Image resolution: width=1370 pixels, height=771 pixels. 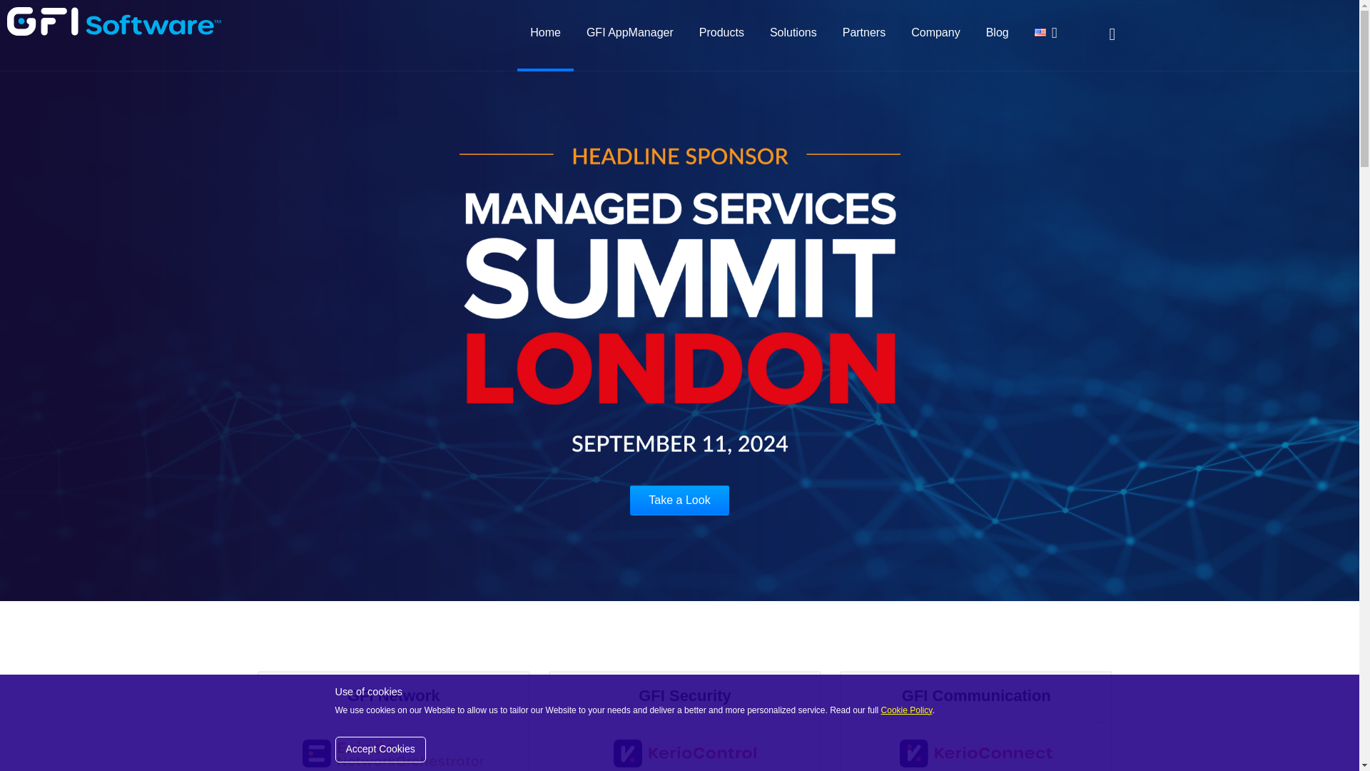 What do you see at coordinates (793, 34) in the screenshot?
I see `Solutions` at bounding box center [793, 34].